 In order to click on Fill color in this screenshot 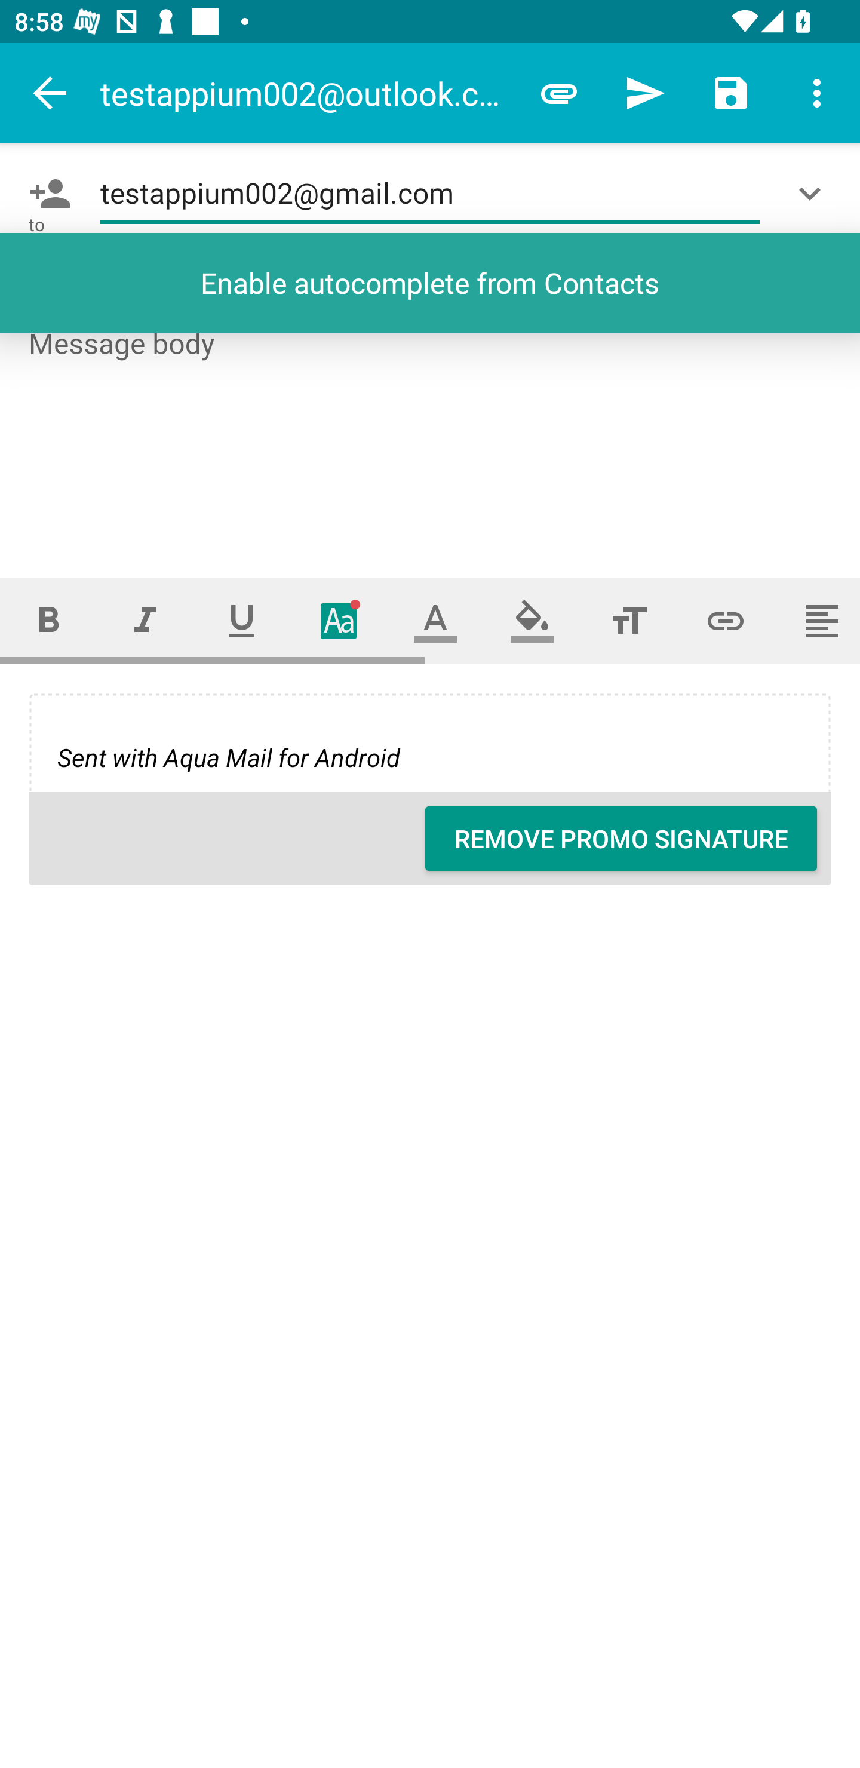, I will do `click(532, 621)`.